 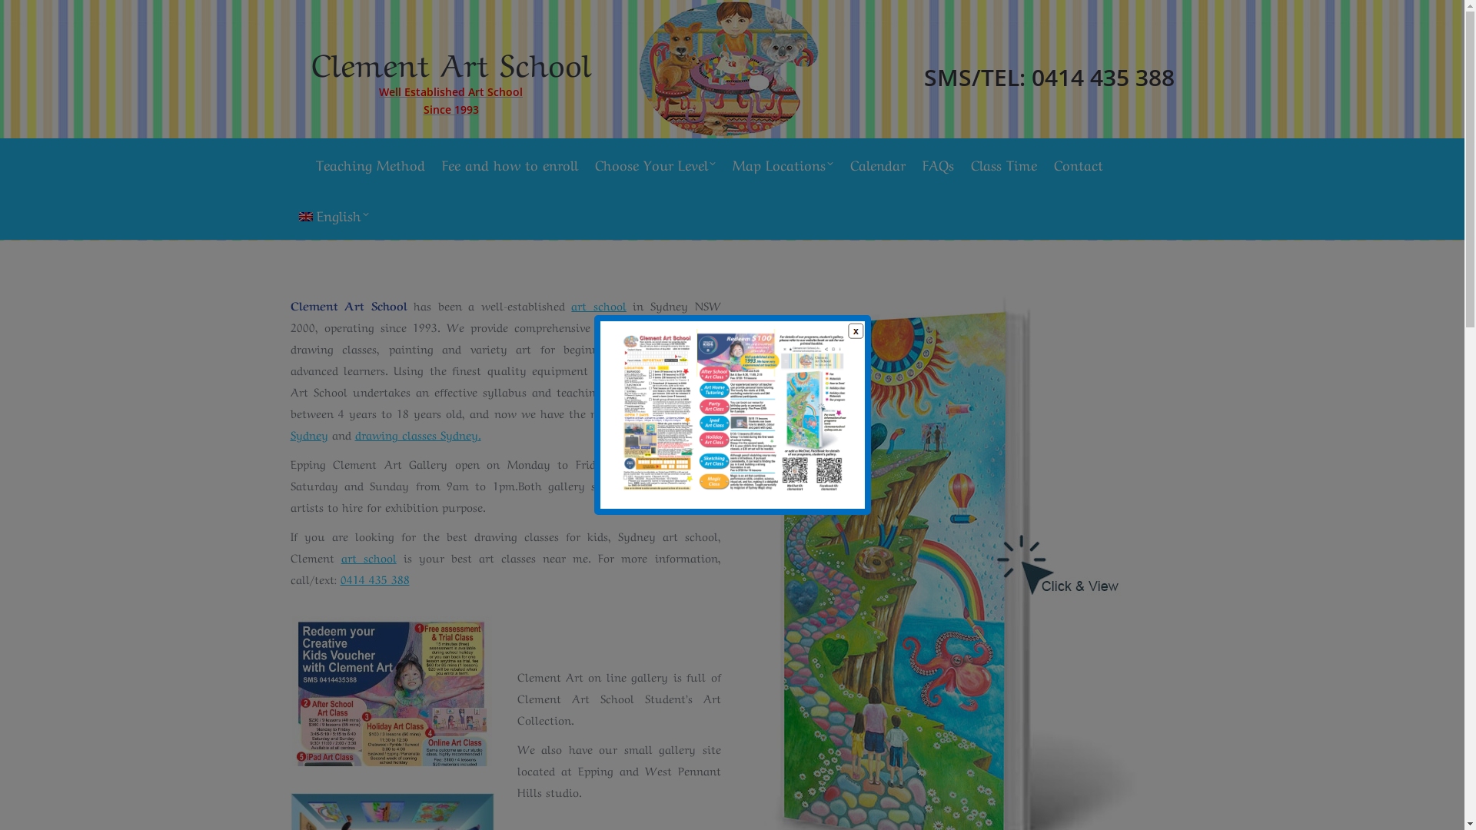 I want to click on drawing classes Sydney., so click(x=418, y=434).